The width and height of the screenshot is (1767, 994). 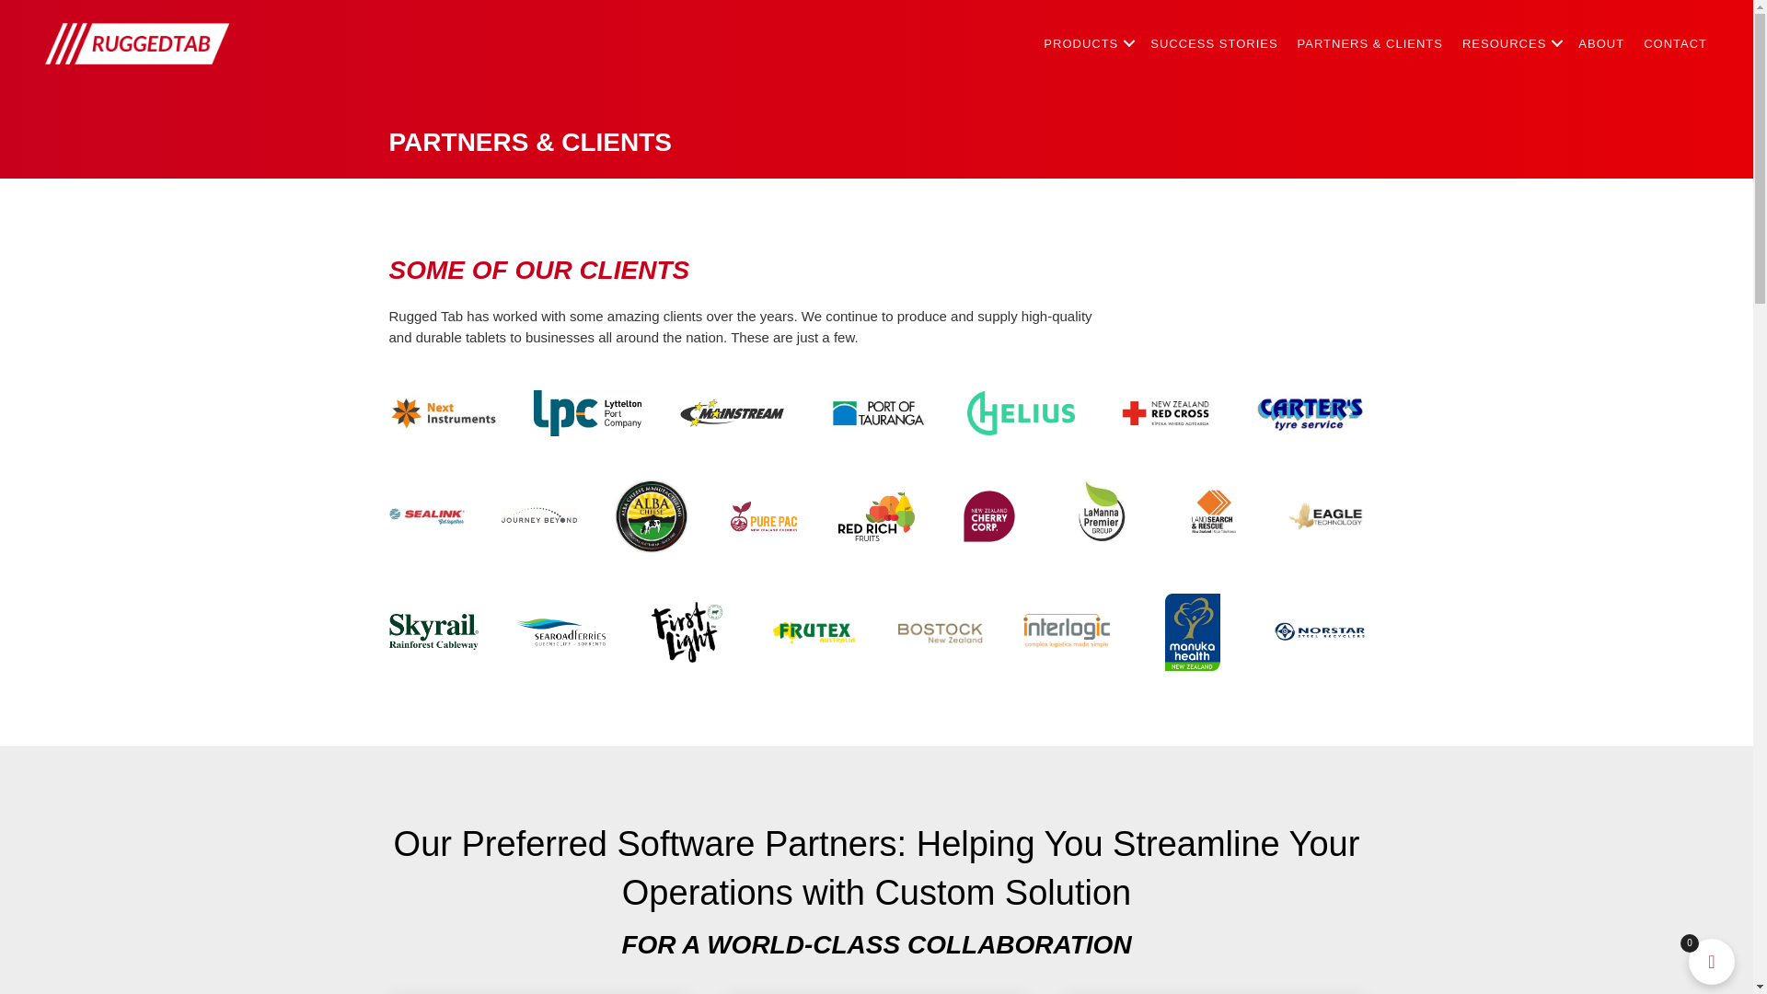 What do you see at coordinates (1086, 43) in the screenshot?
I see `PRODUCTS` at bounding box center [1086, 43].